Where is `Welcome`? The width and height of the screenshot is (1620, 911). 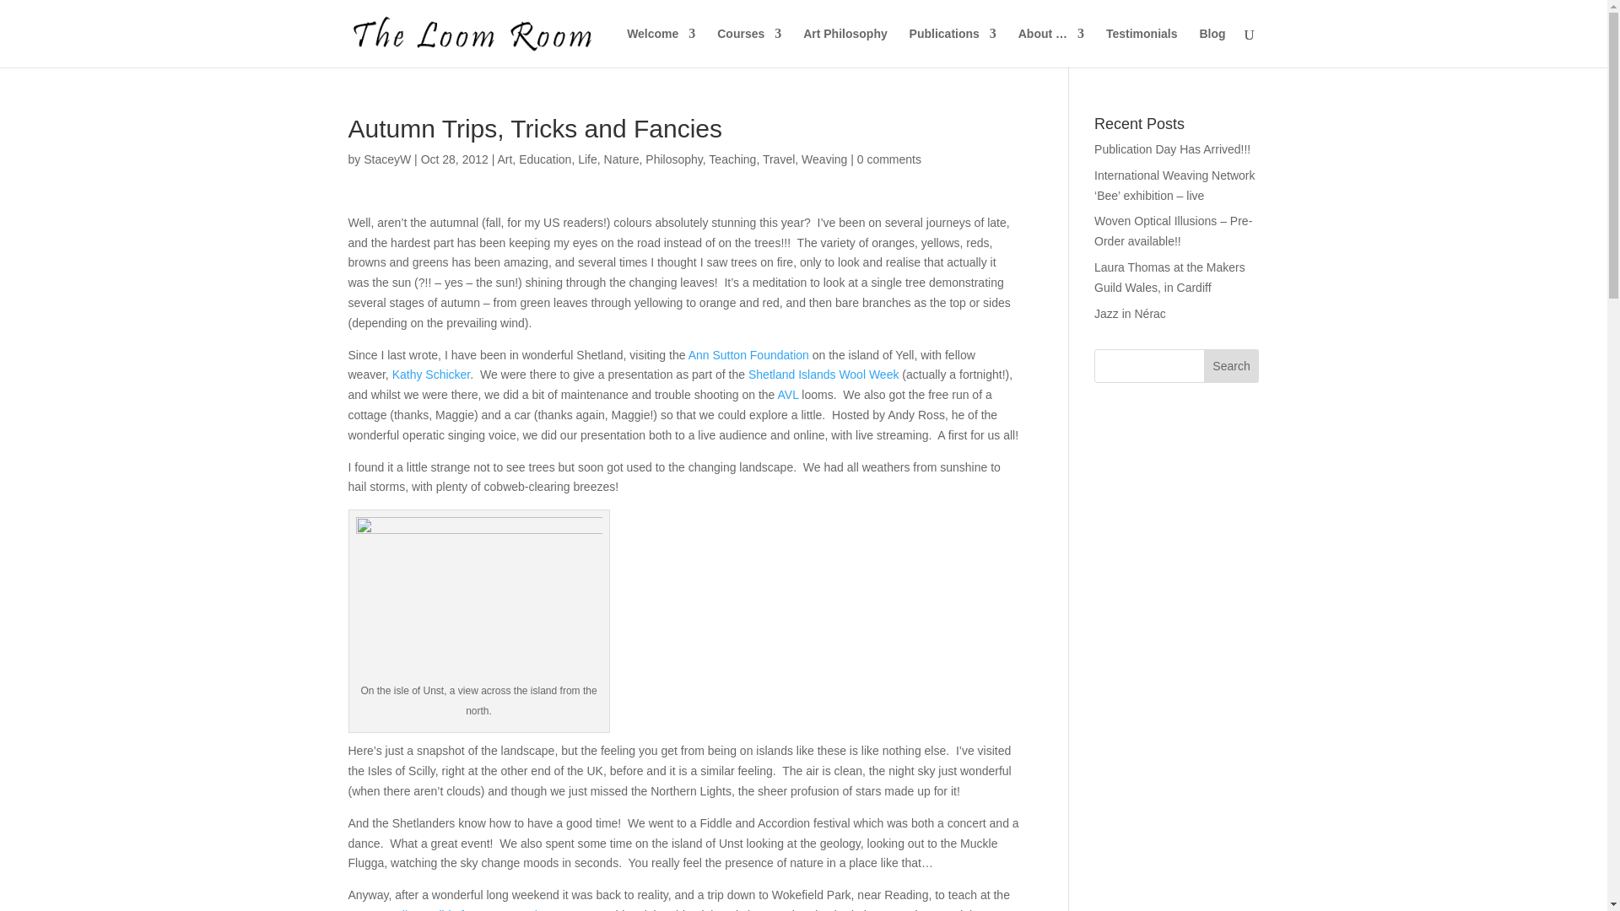 Welcome is located at coordinates (661, 47).